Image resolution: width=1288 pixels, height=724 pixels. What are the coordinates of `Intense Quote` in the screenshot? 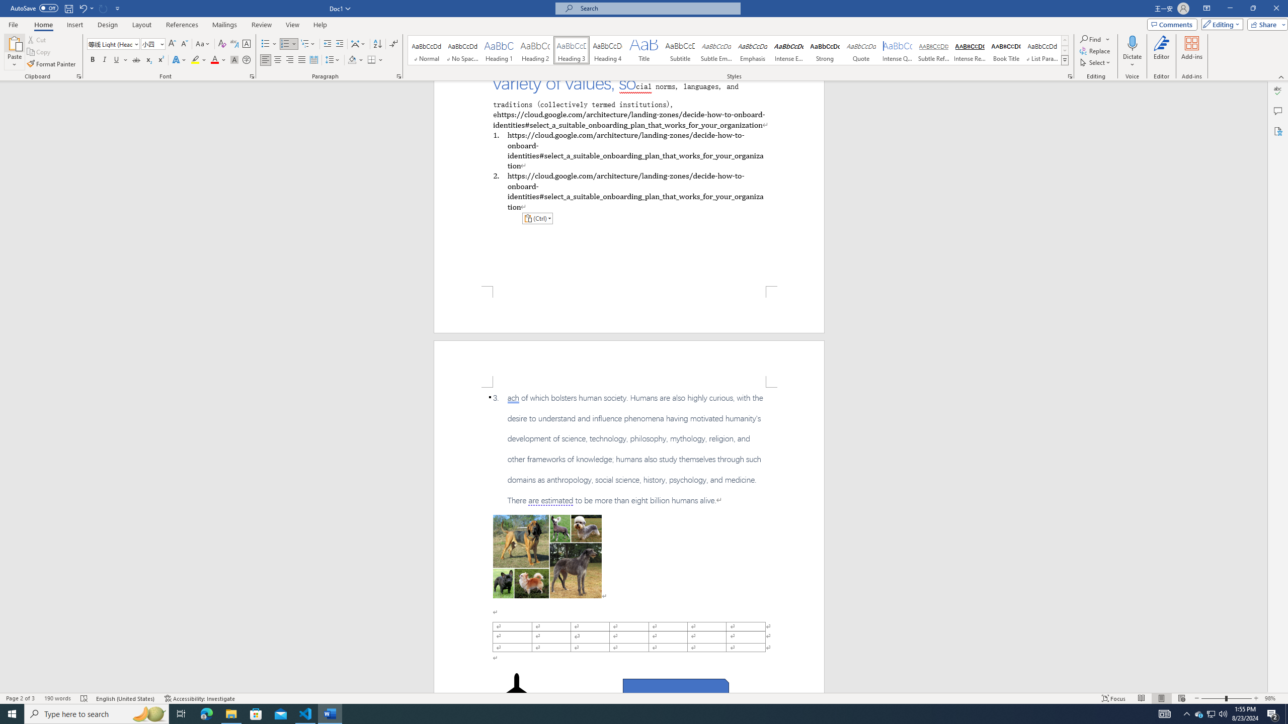 It's located at (898, 50).